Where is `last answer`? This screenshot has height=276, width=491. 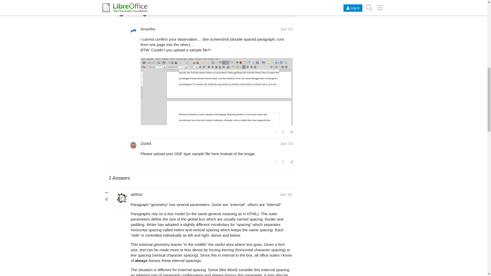 last answer is located at coordinates (151, 8).